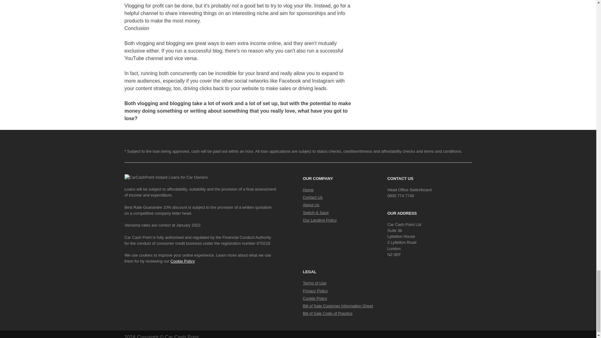 This screenshot has width=601, height=338. I want to click on Home, so click(308, 190).